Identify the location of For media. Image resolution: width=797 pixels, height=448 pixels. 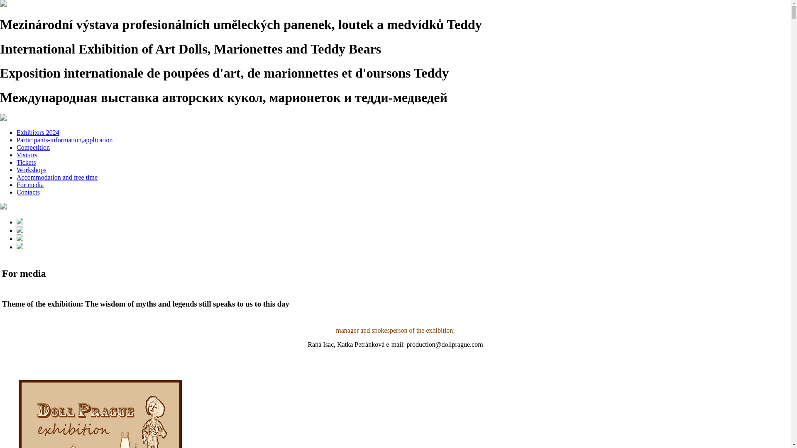
(30, 185).